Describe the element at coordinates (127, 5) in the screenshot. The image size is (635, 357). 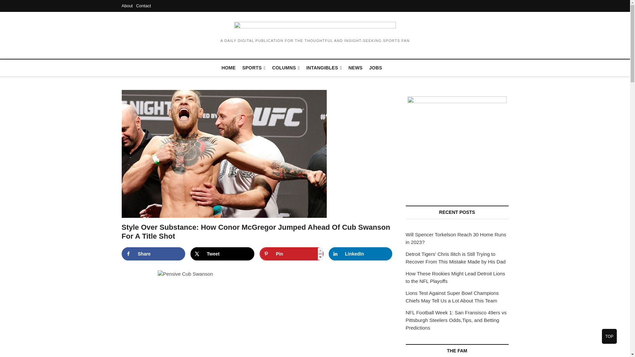
I see `About` at that location.